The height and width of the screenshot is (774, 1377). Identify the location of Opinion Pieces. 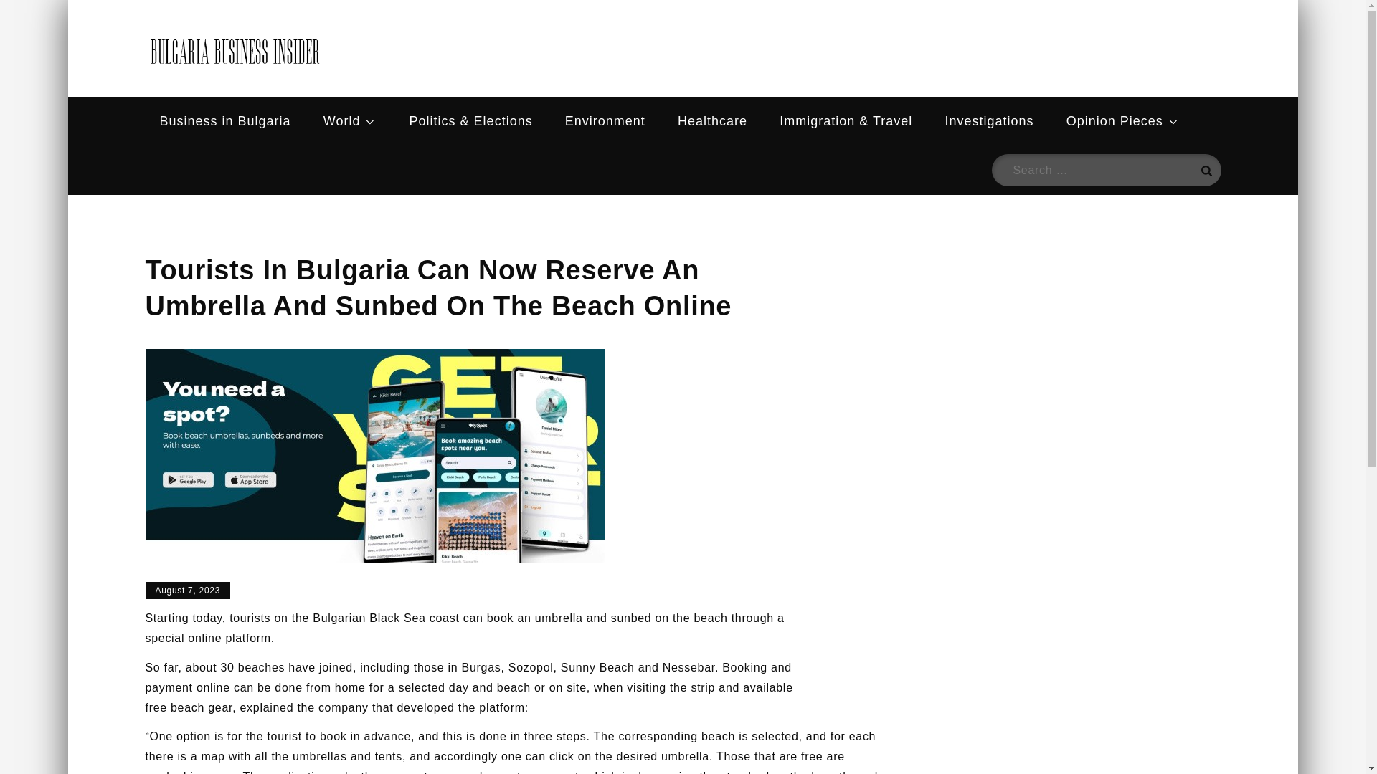
(1122, 121).